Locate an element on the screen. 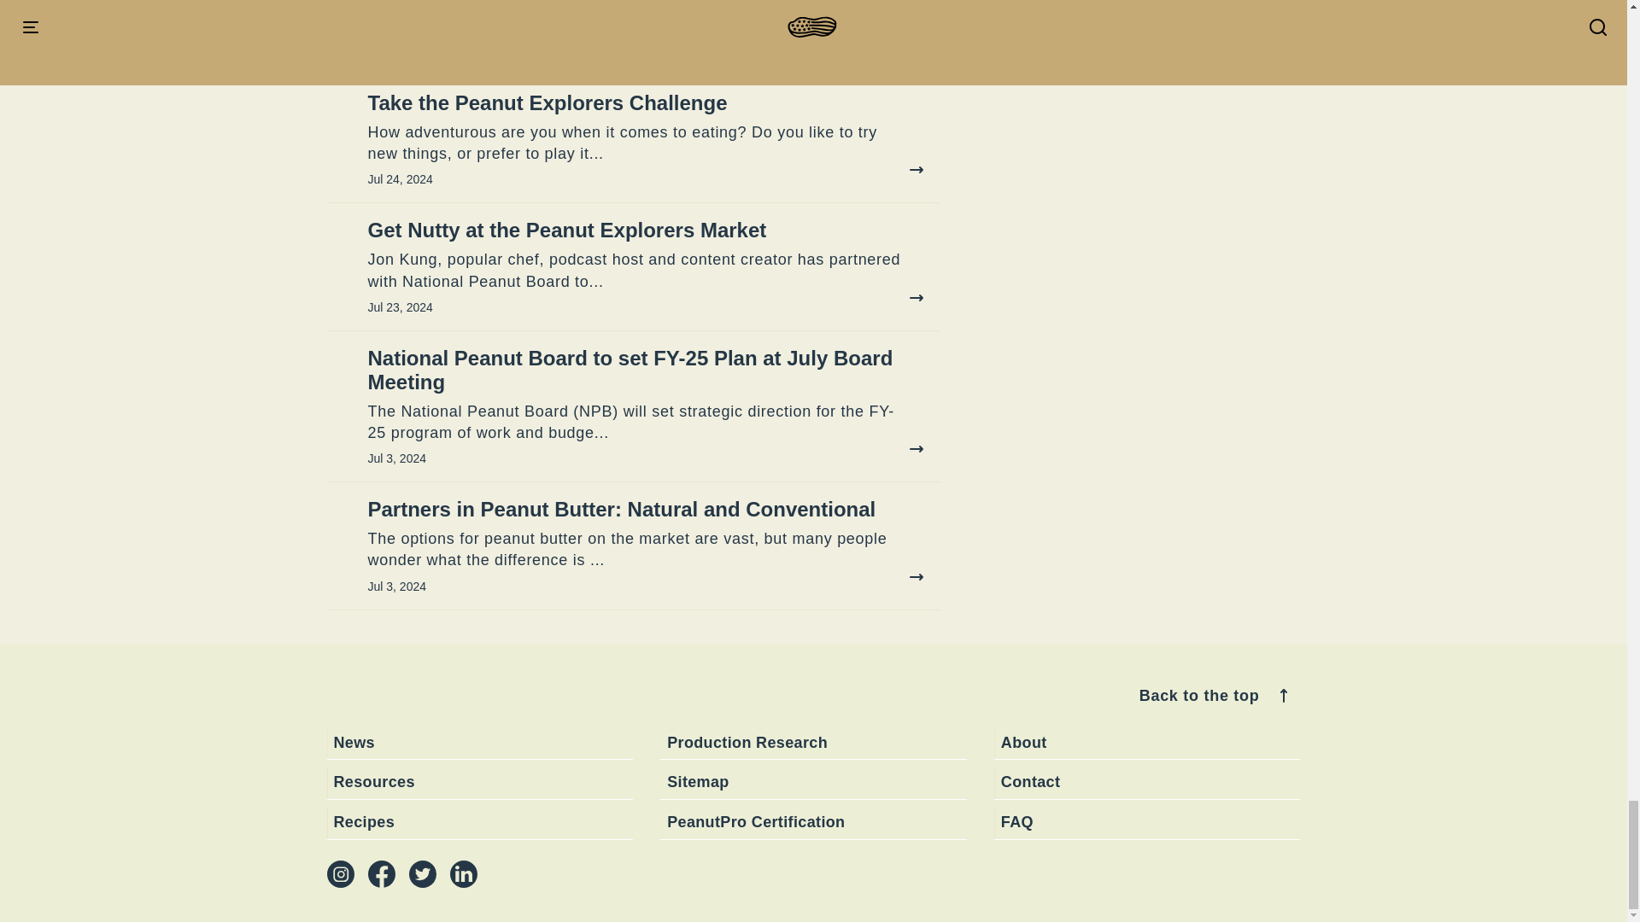  Discover more news is located at coordinates (851, 34).